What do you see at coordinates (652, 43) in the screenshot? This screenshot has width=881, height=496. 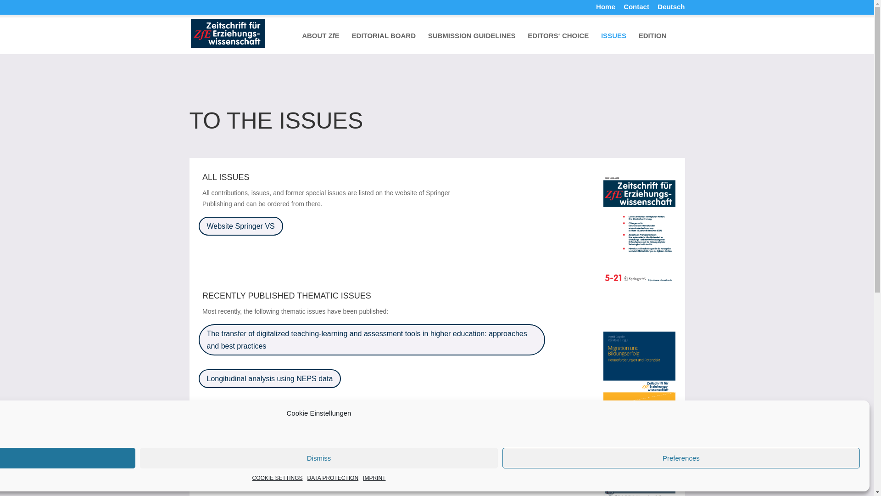 I see `EDITION` at bounding box center [652, 43].